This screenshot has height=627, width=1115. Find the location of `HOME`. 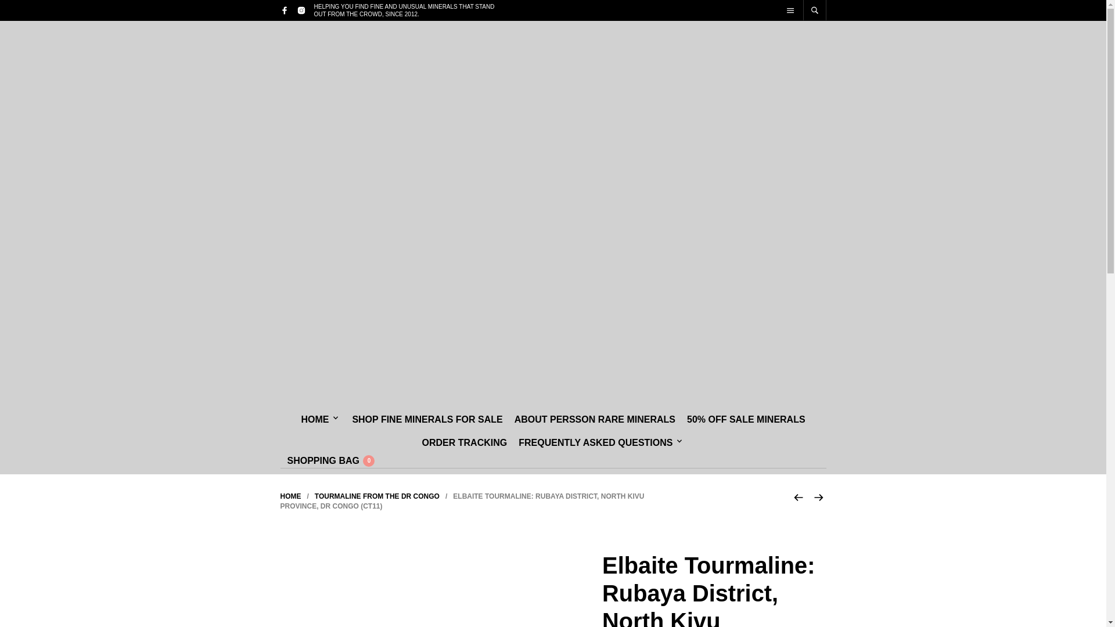

HOME is located at coordinates (290, 496).